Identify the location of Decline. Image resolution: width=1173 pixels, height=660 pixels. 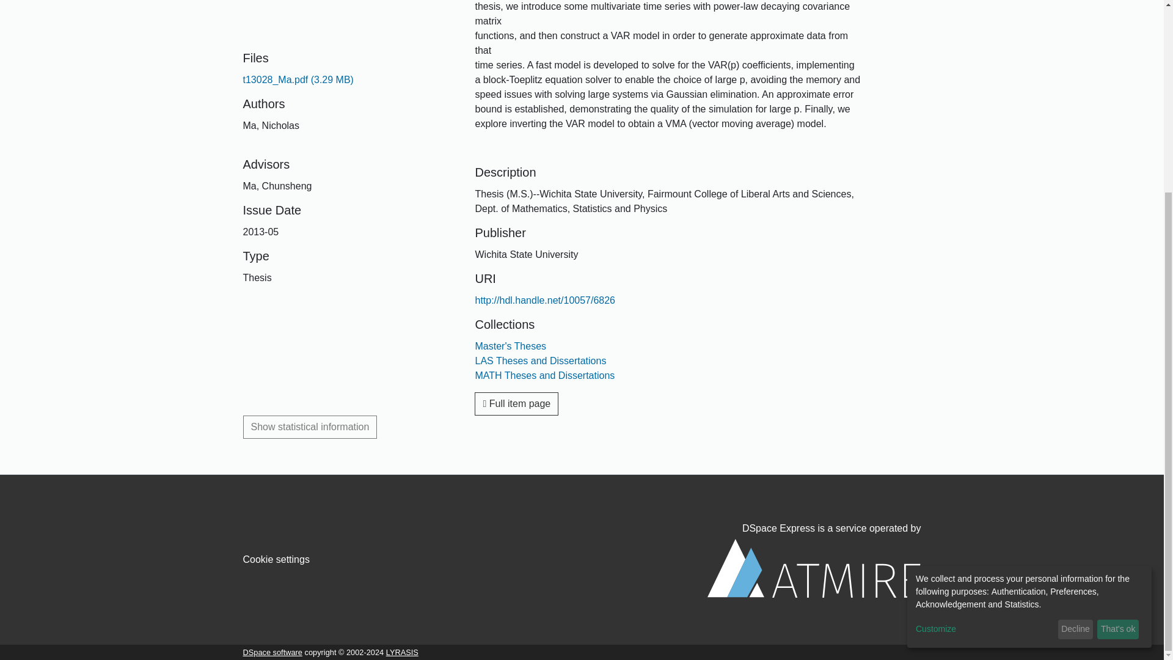
(1075, 365).